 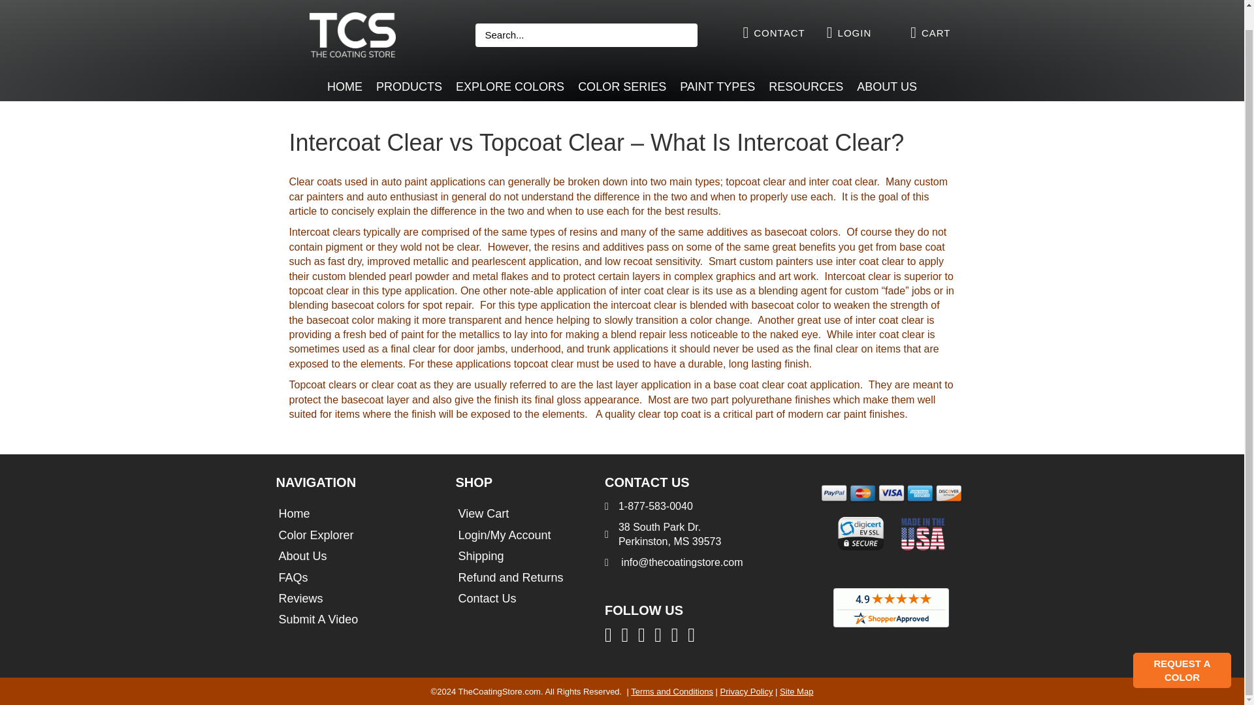 I want to click on CONTACT, so click(x=779, y=33).